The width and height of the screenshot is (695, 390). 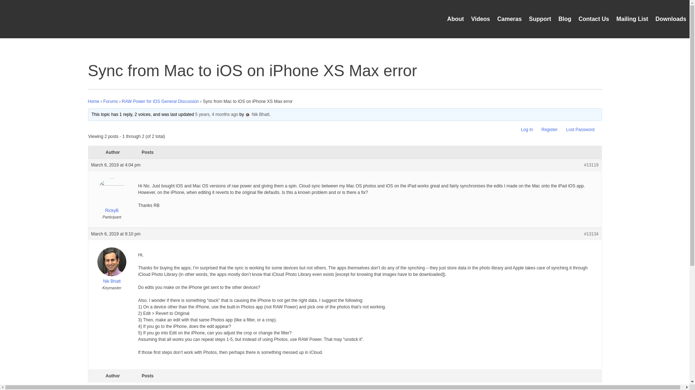 What do you see at coordinates (216, 114) in the screenshot?
I see `Reply To: Sync from Mac to iOS on iPhone XS Max error` at bounding box center [216, 114].